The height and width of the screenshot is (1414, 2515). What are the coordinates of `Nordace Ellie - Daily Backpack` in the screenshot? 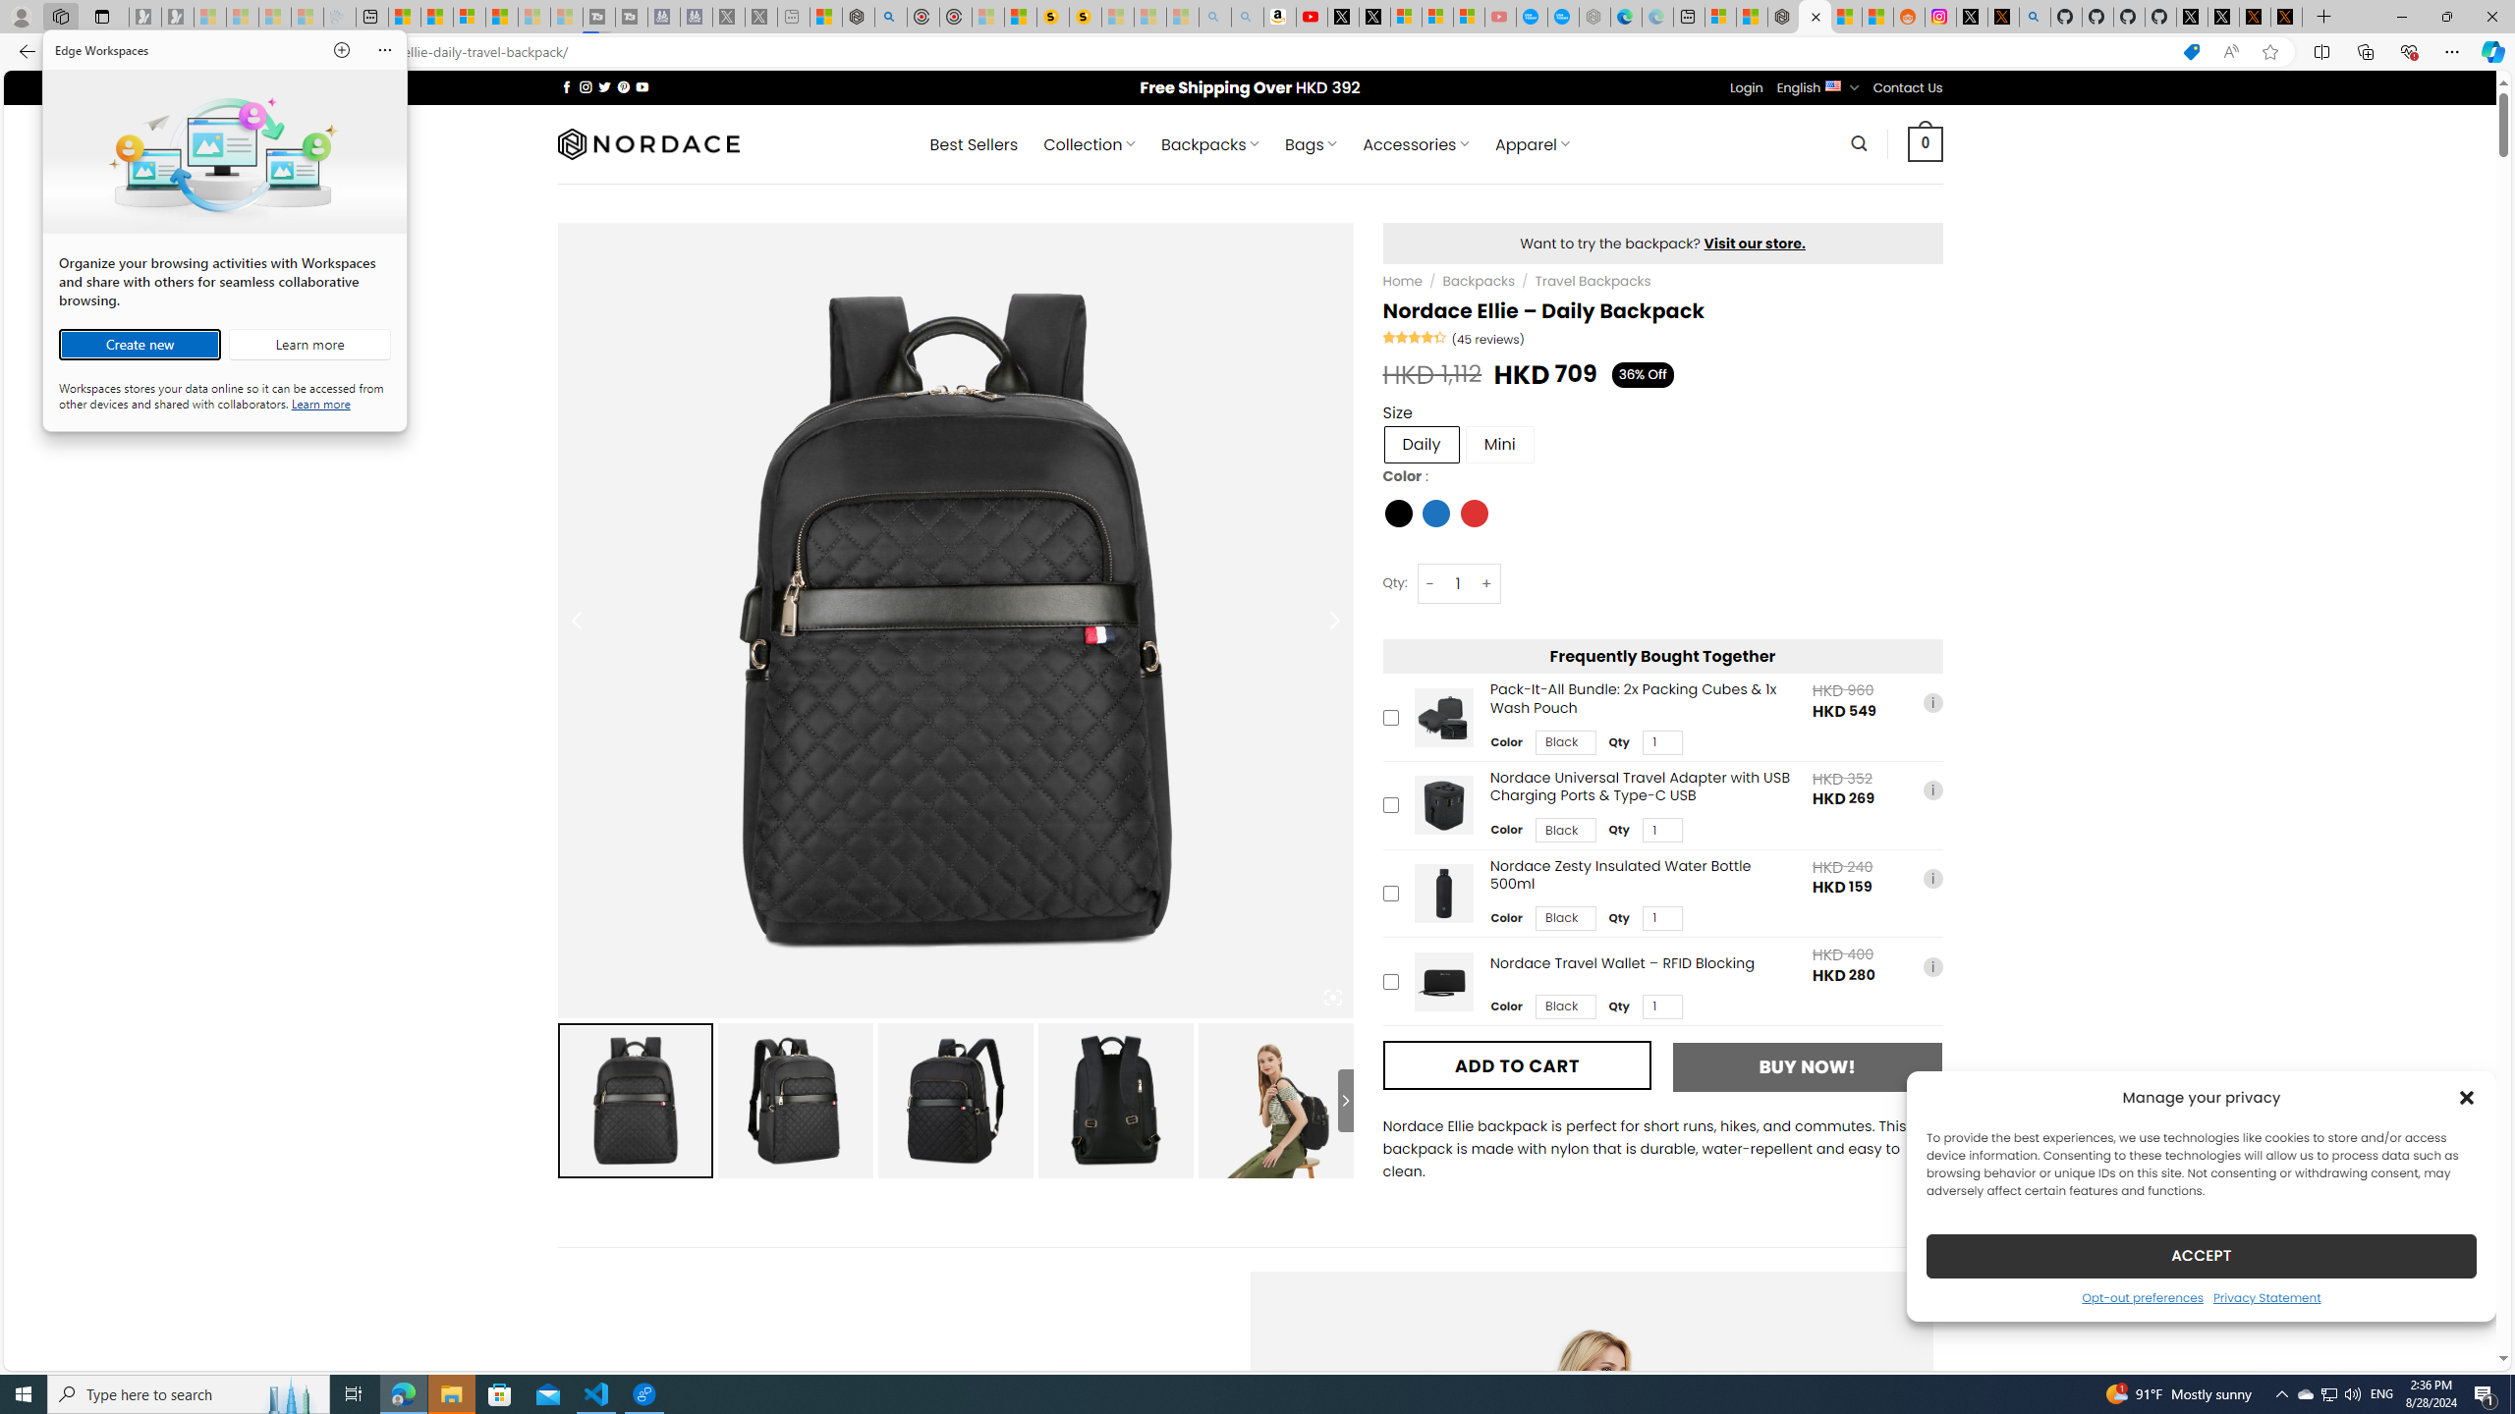 It's located at (1275, 1100).